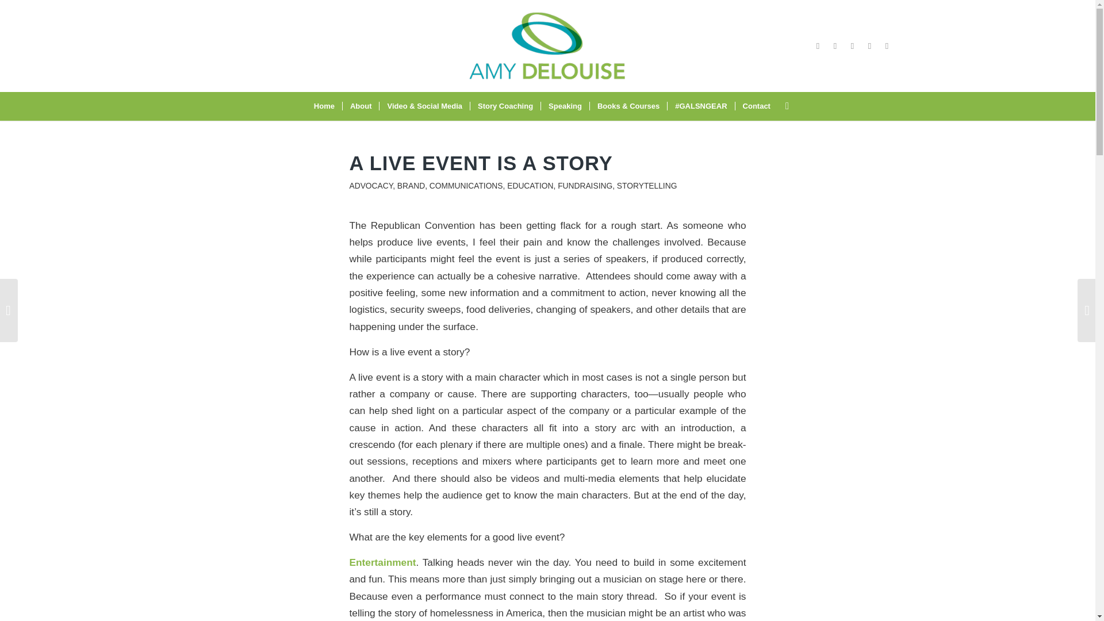 The width and height of the screenshot is (1104, 621). Describe the element at coordinates (818, 46) in the screenshot. I see `Facebook` at that location.